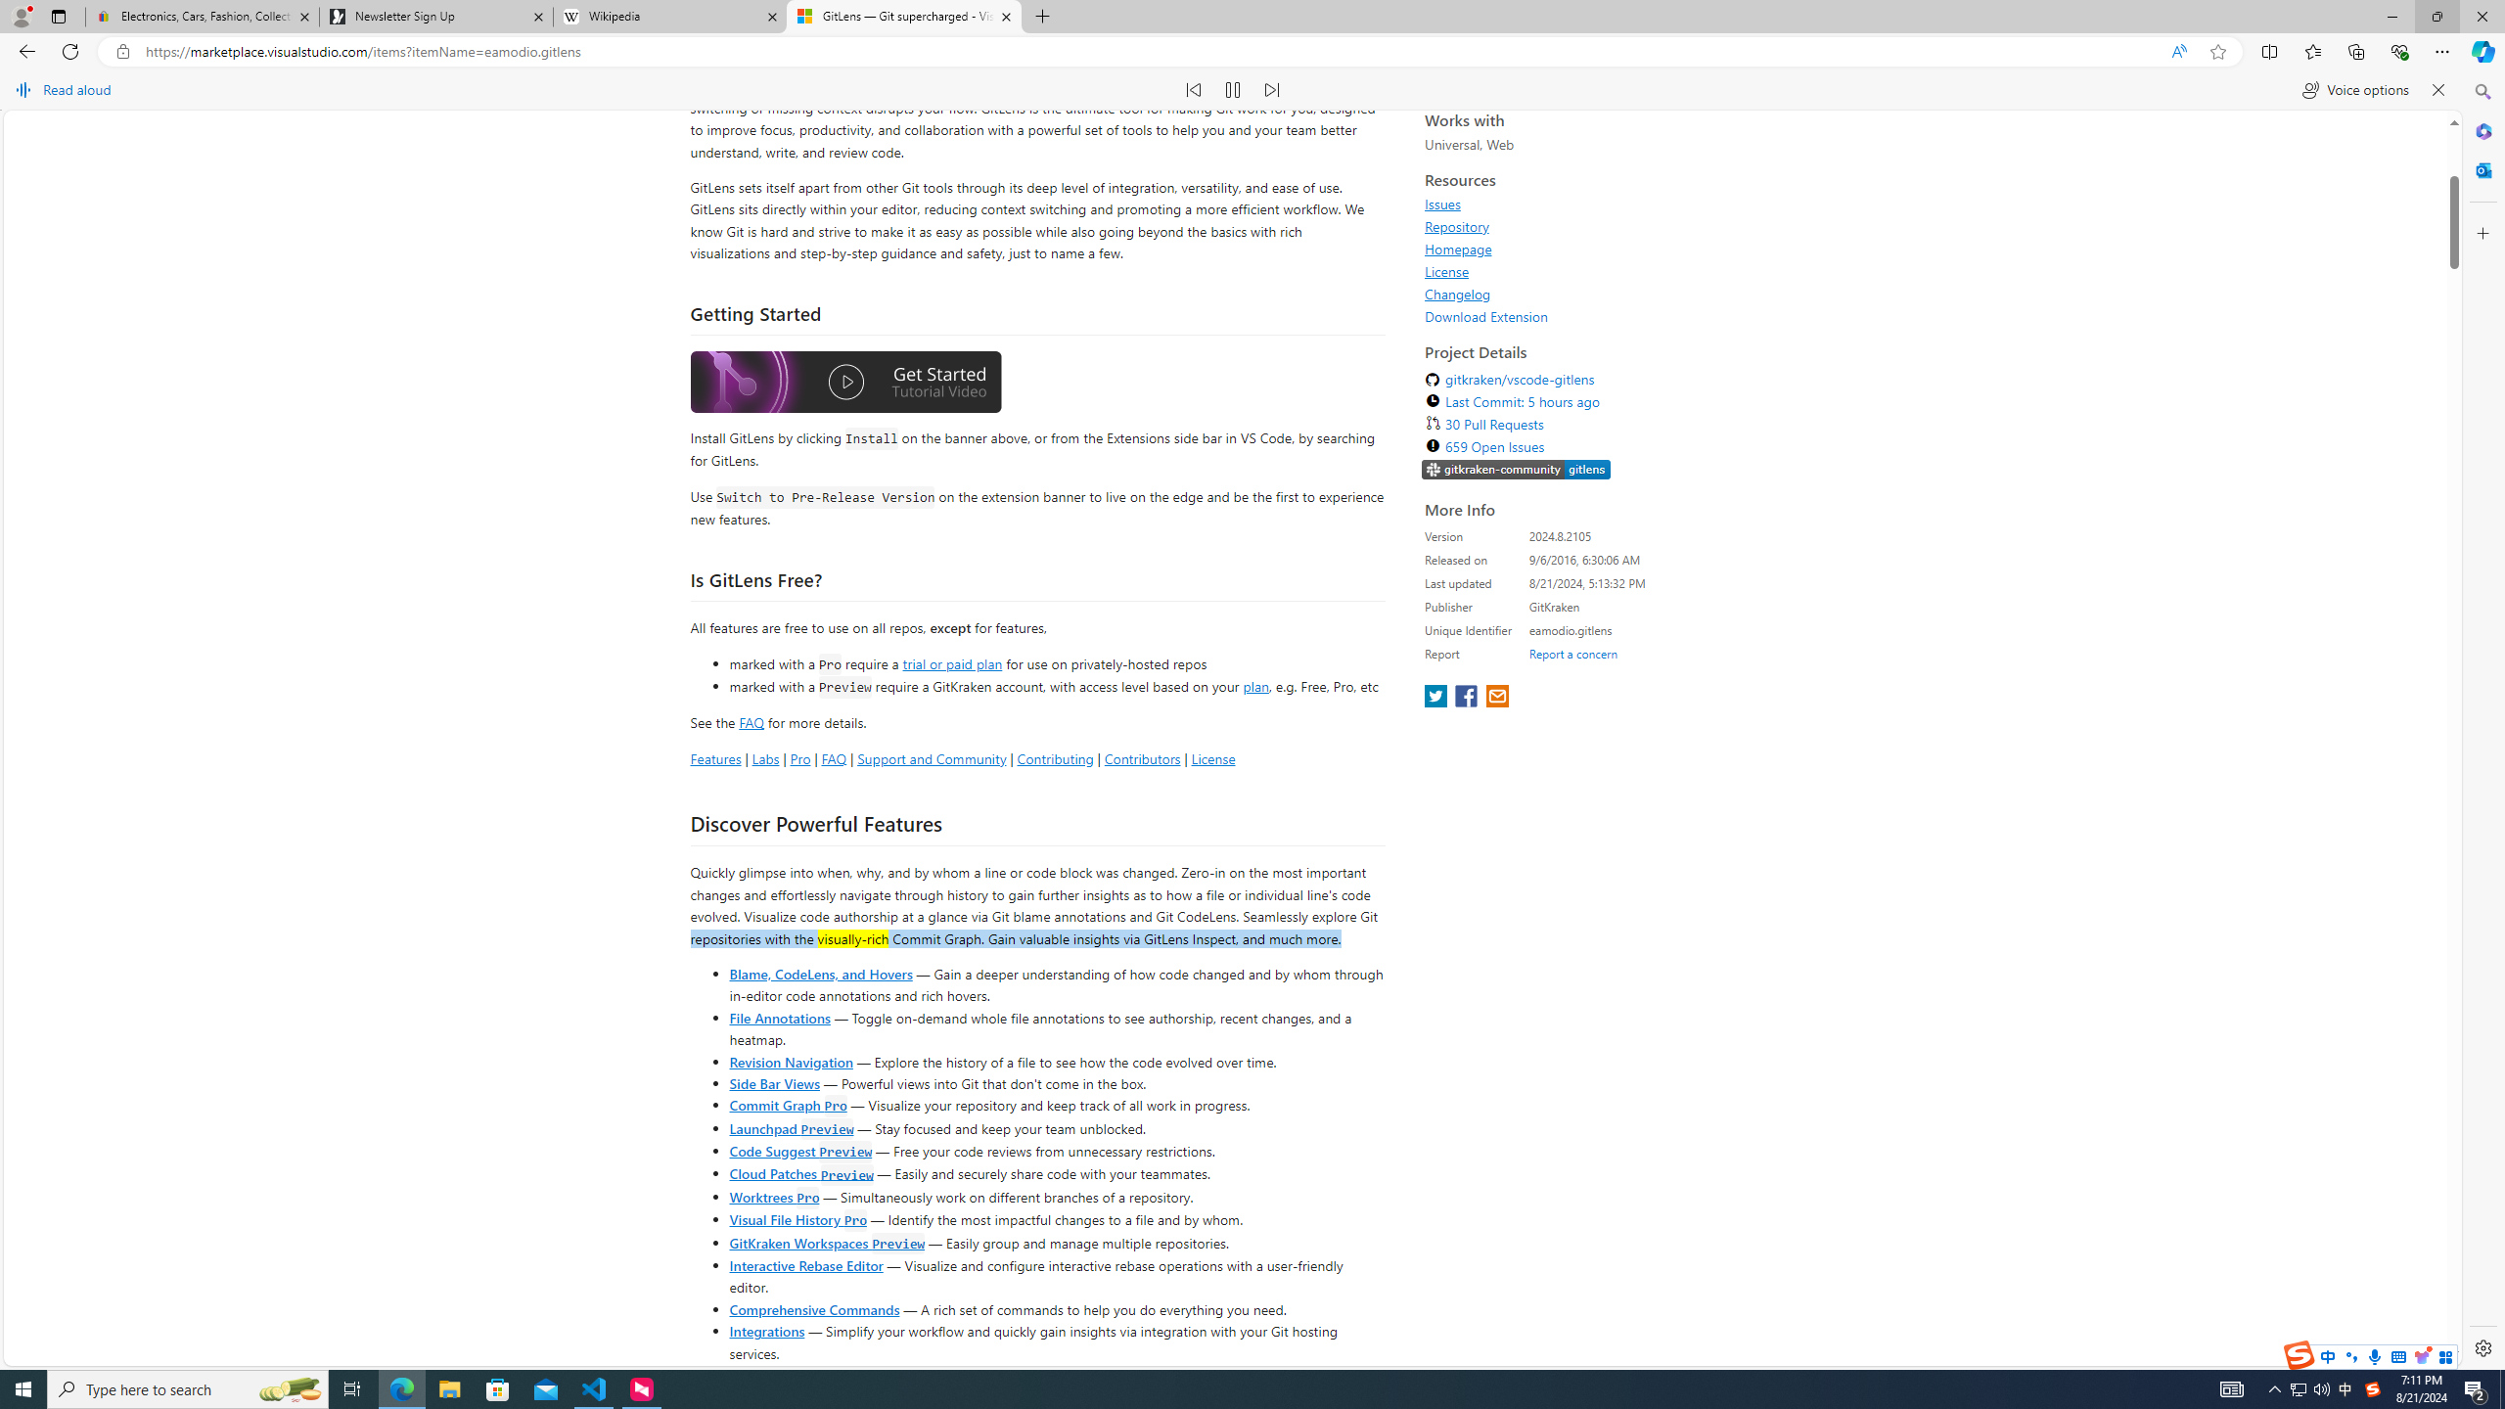 The width and height of the screenshot is (2505, 1409). Describe the element at coordinates (1603, 569) in the screenshot. I see `Homepage` at that location.